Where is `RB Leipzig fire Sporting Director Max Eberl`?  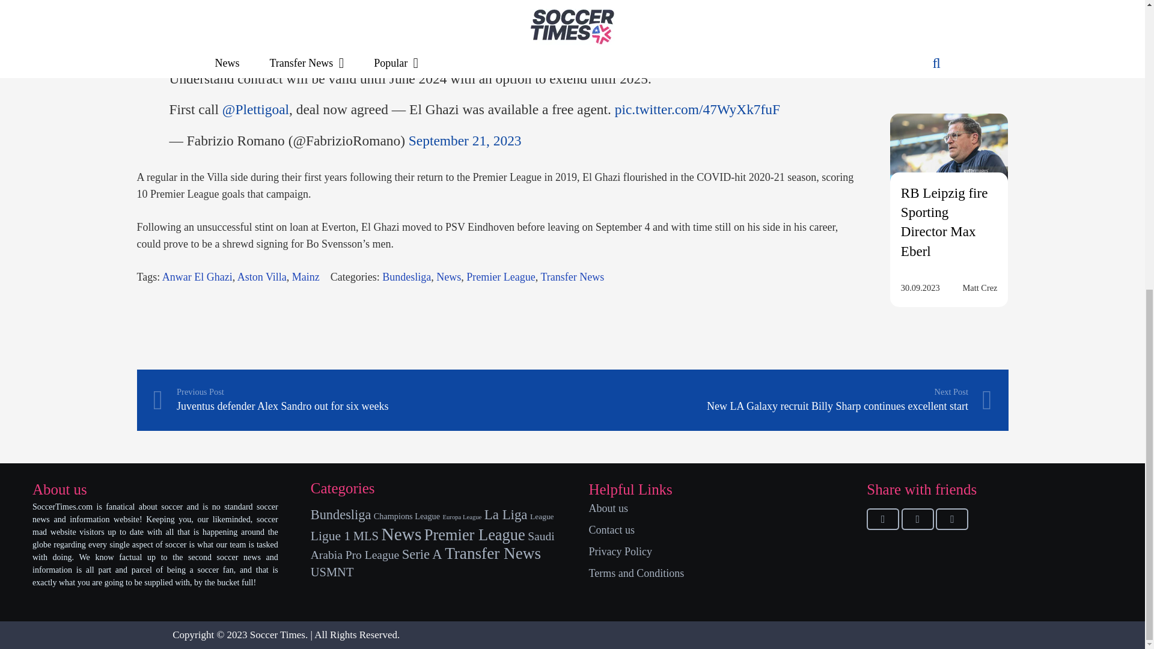 RB Leipzig fire Sporting Director Max Eberl is located at coordinates (949, 157).